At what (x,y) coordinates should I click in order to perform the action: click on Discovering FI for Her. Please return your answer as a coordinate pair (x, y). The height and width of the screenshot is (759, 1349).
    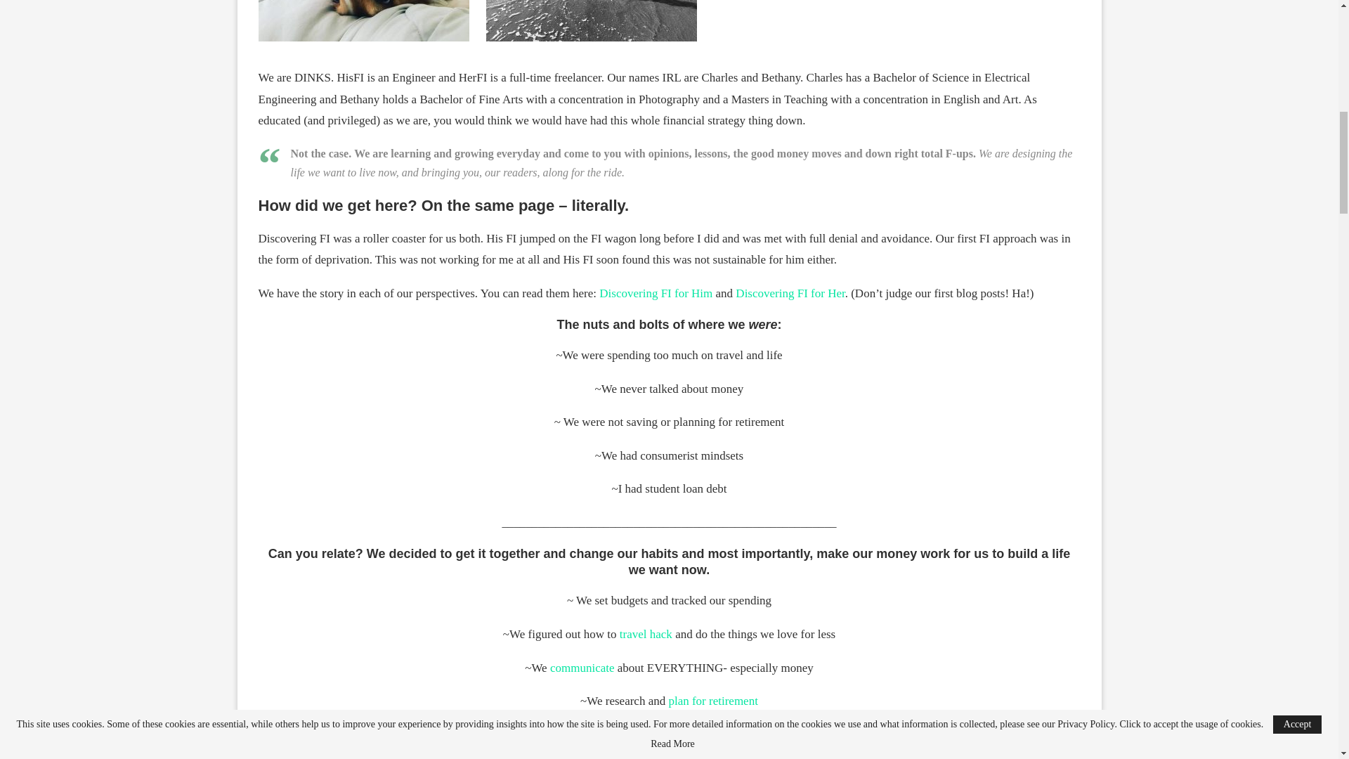
    Looking at the image, I should click on (790, 293).